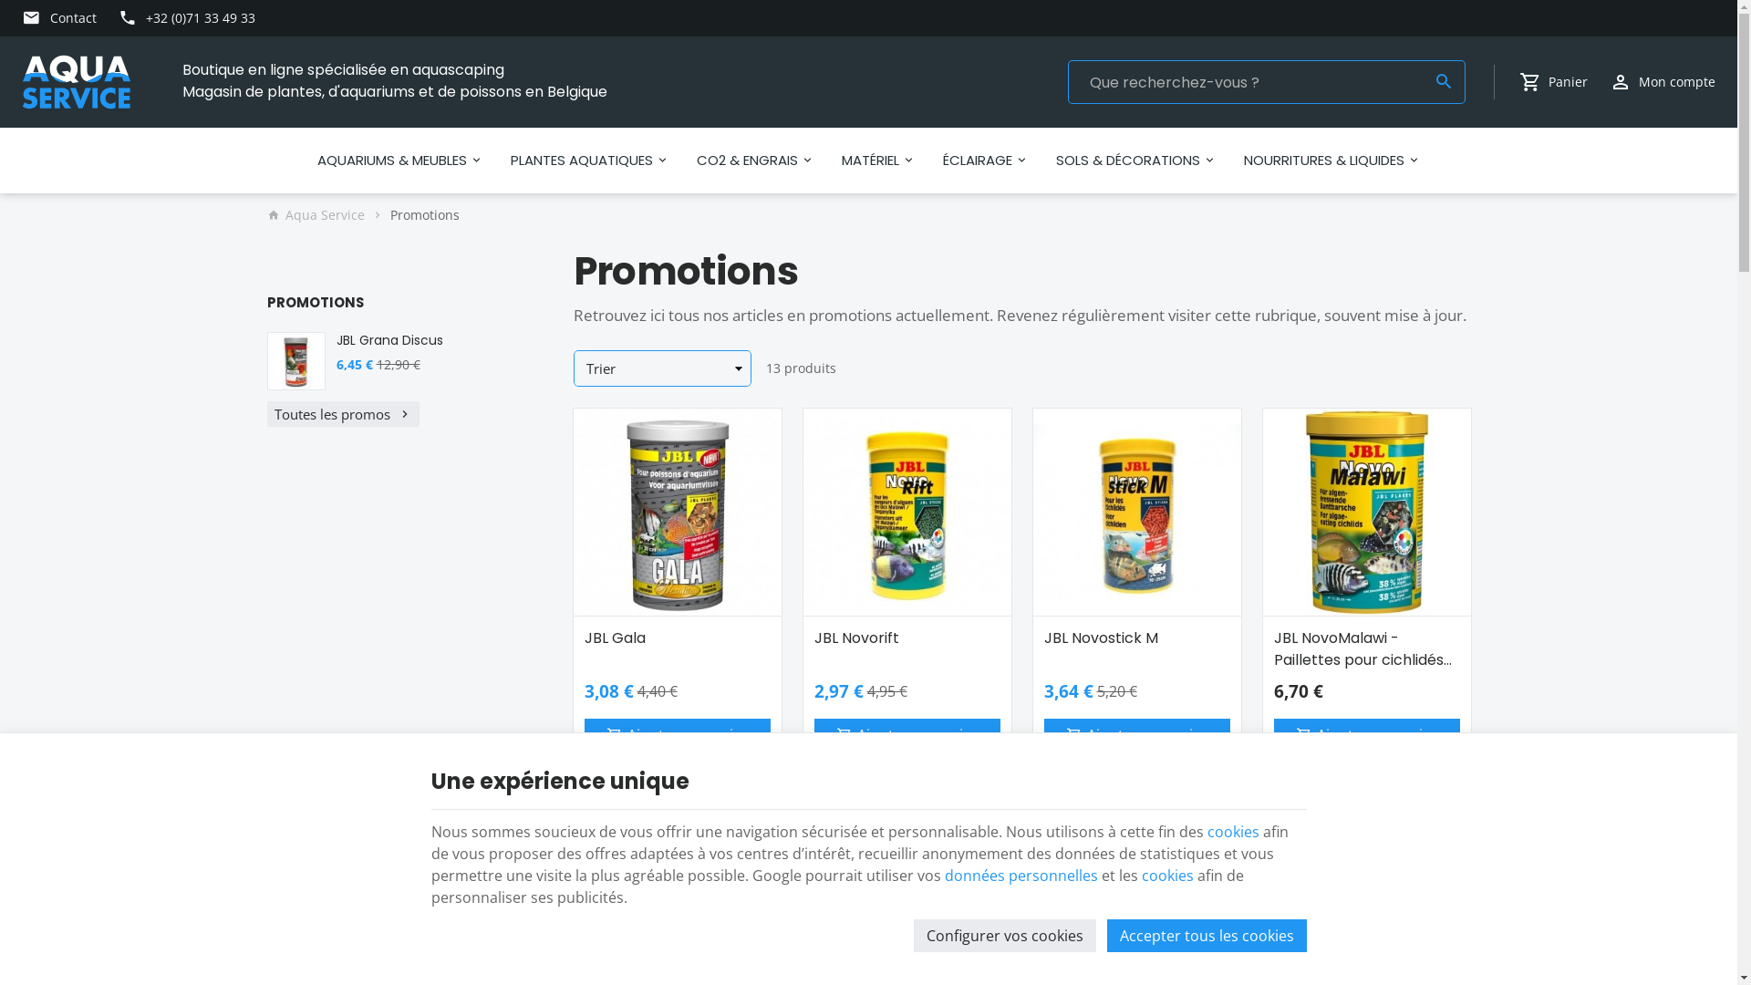  What do you see at coordinates (427, 340) in the screenshot?
I see `JBL Grana Discus` at bounding box center [427, 340].